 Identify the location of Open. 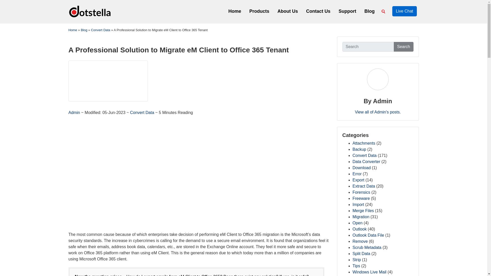
(357, 223).